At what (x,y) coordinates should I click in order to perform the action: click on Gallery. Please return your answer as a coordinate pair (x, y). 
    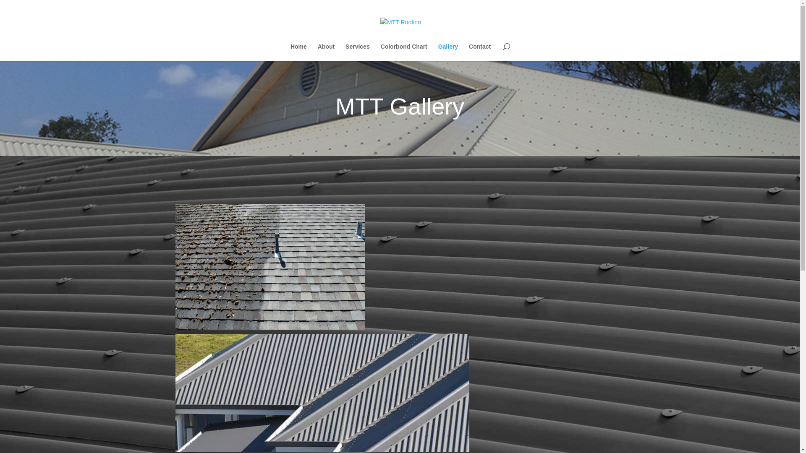
    Looking at the image, I should click on (448, 52).